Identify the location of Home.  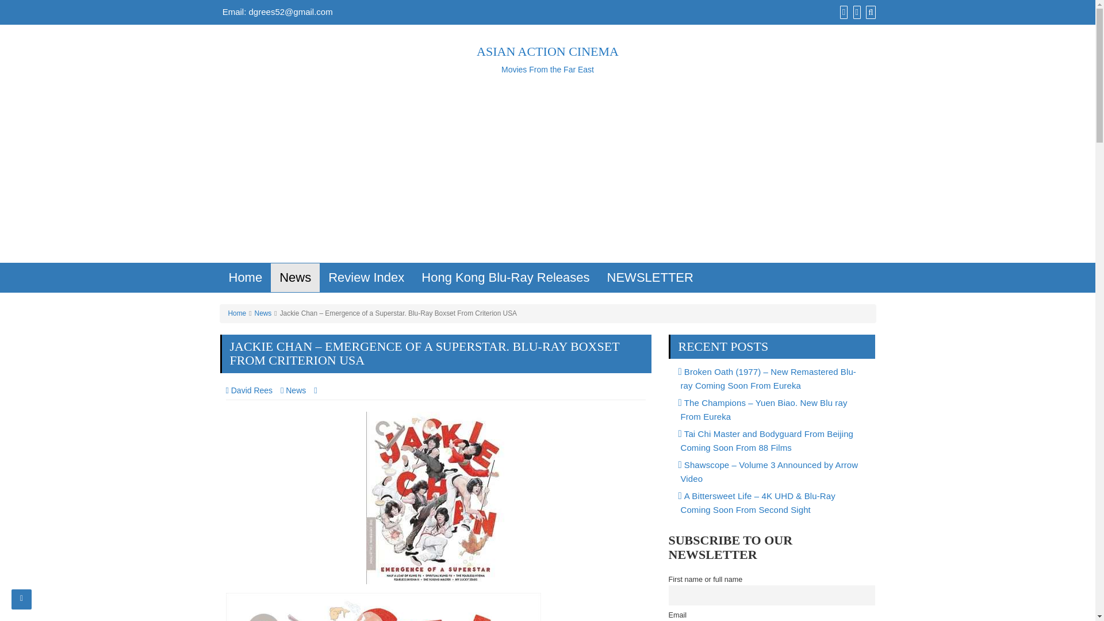
(245, 277).